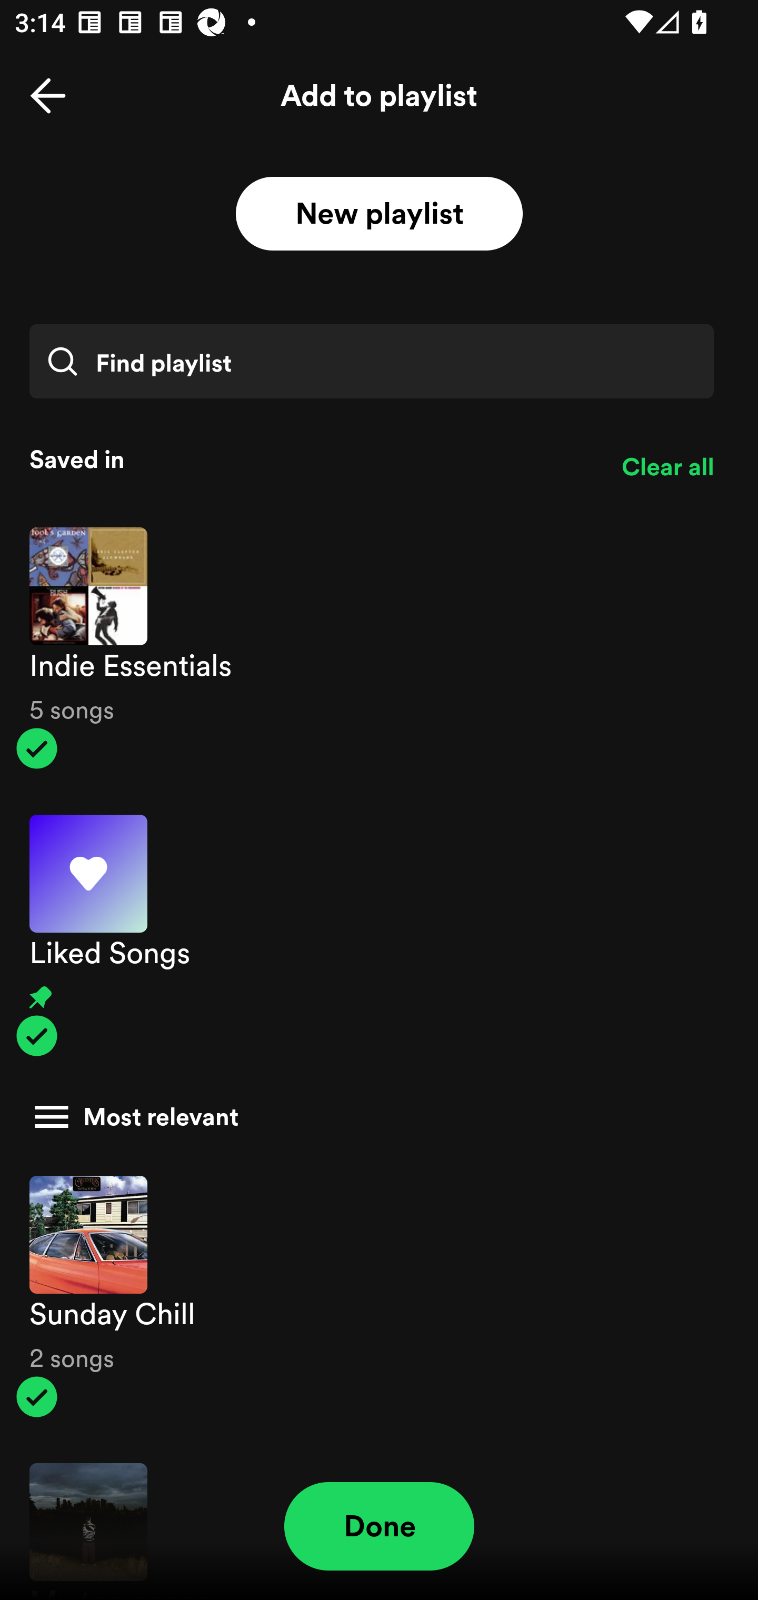 The width and height of the screenshot is (758, 1600). I want to click on Find playlist, so click(371, 361).